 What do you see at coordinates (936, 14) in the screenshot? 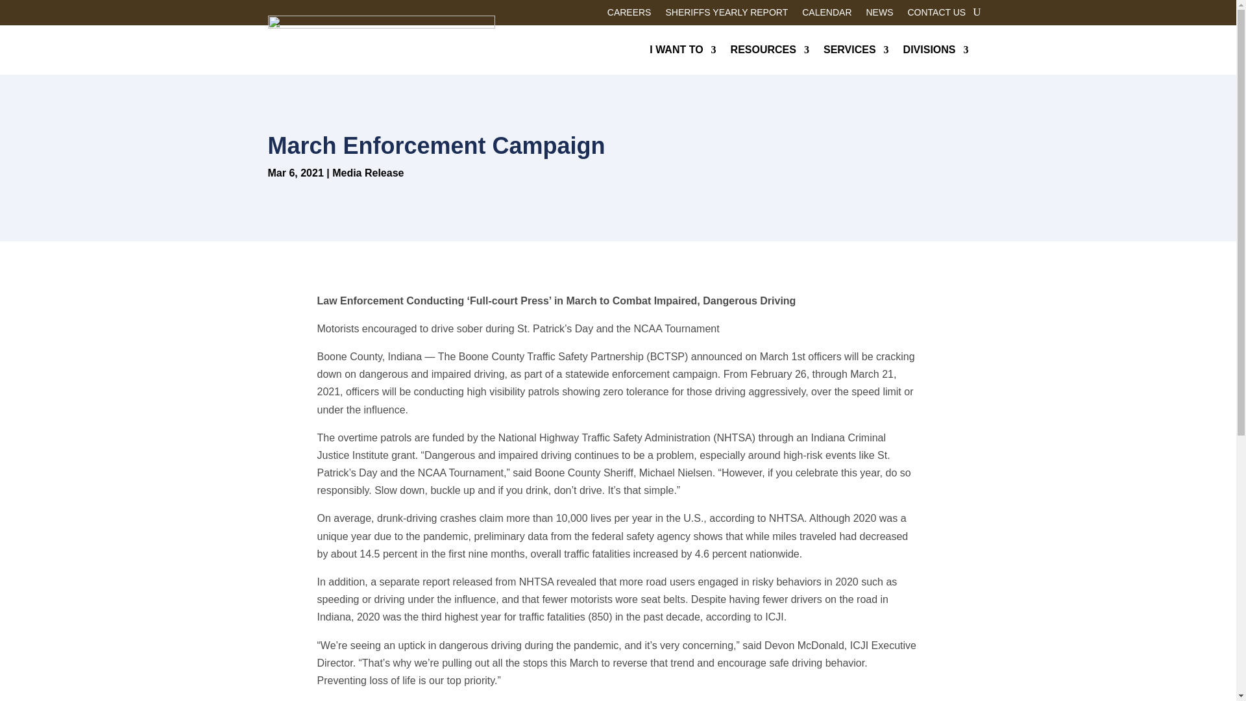
I see `CONTACT US` at bounding box center [936, 14].